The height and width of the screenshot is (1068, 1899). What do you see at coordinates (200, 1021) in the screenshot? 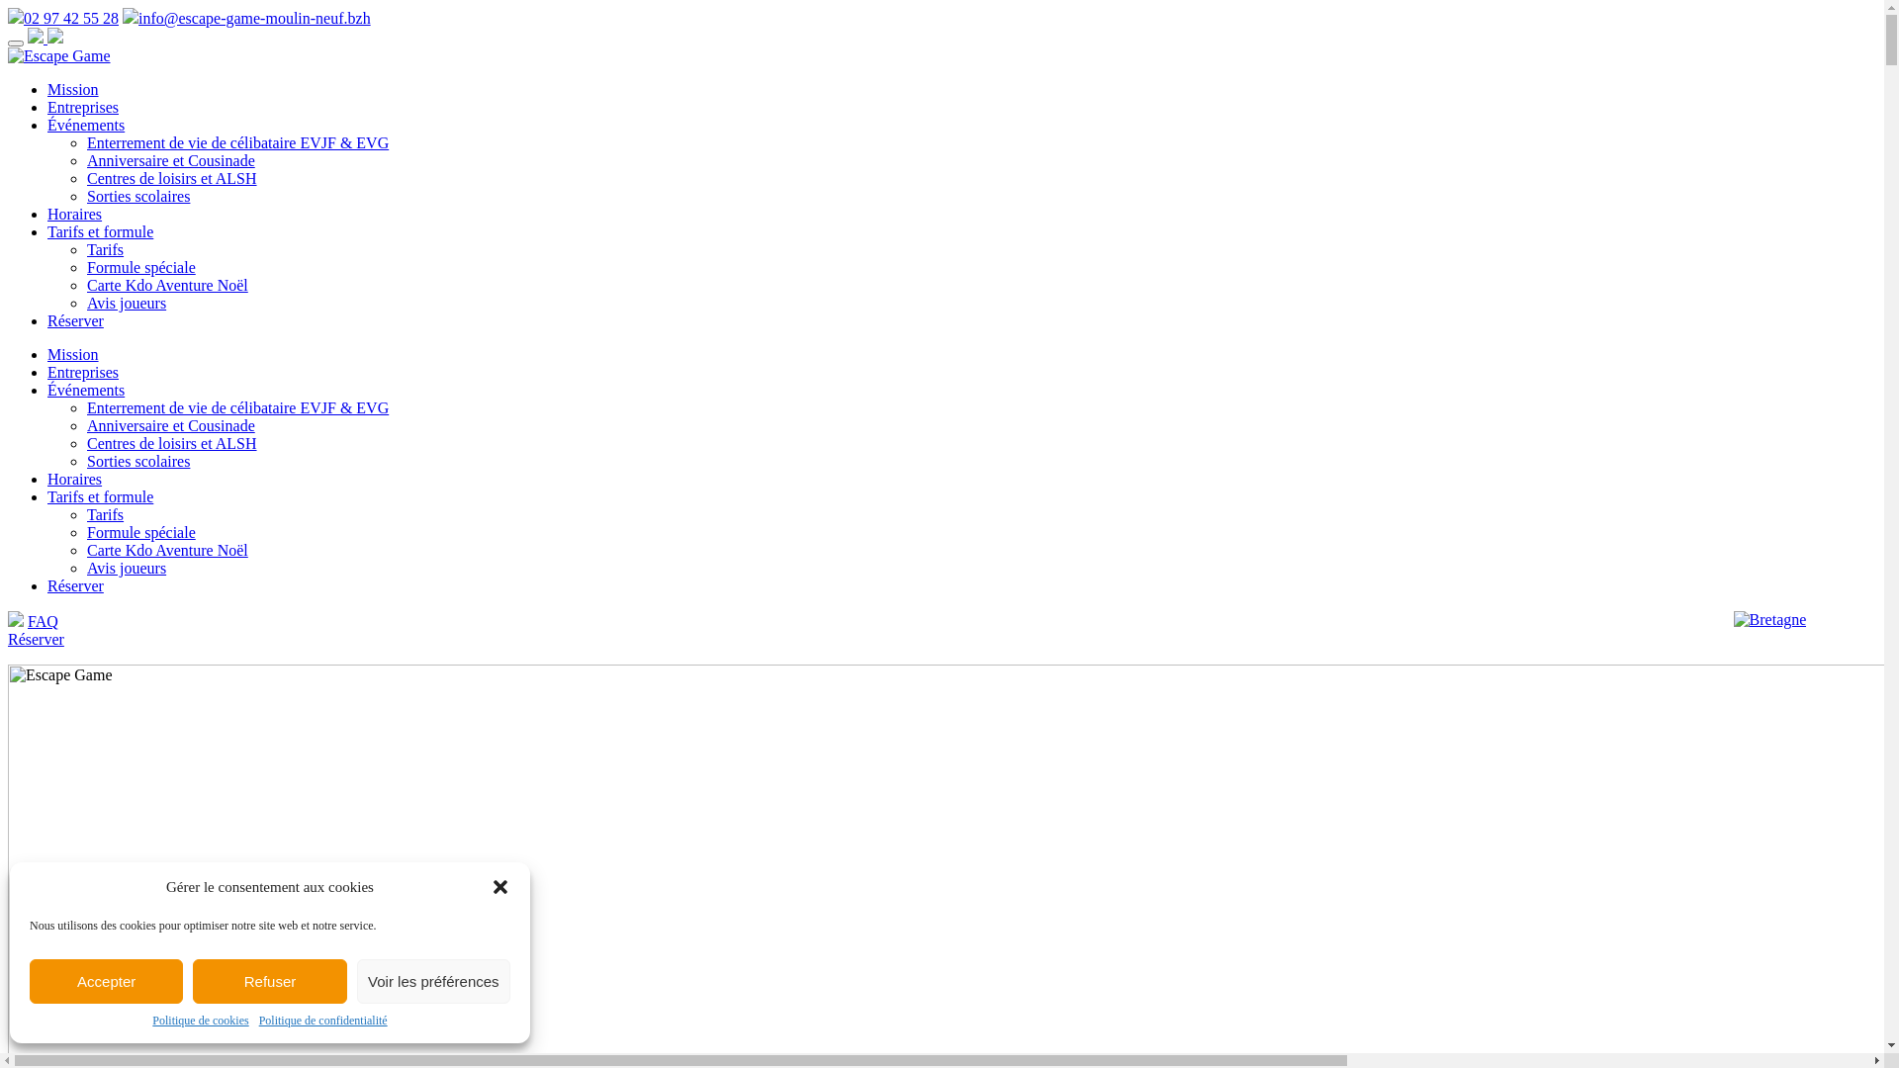
I see `Politique de cookies` at bounding box center [200, 1021].